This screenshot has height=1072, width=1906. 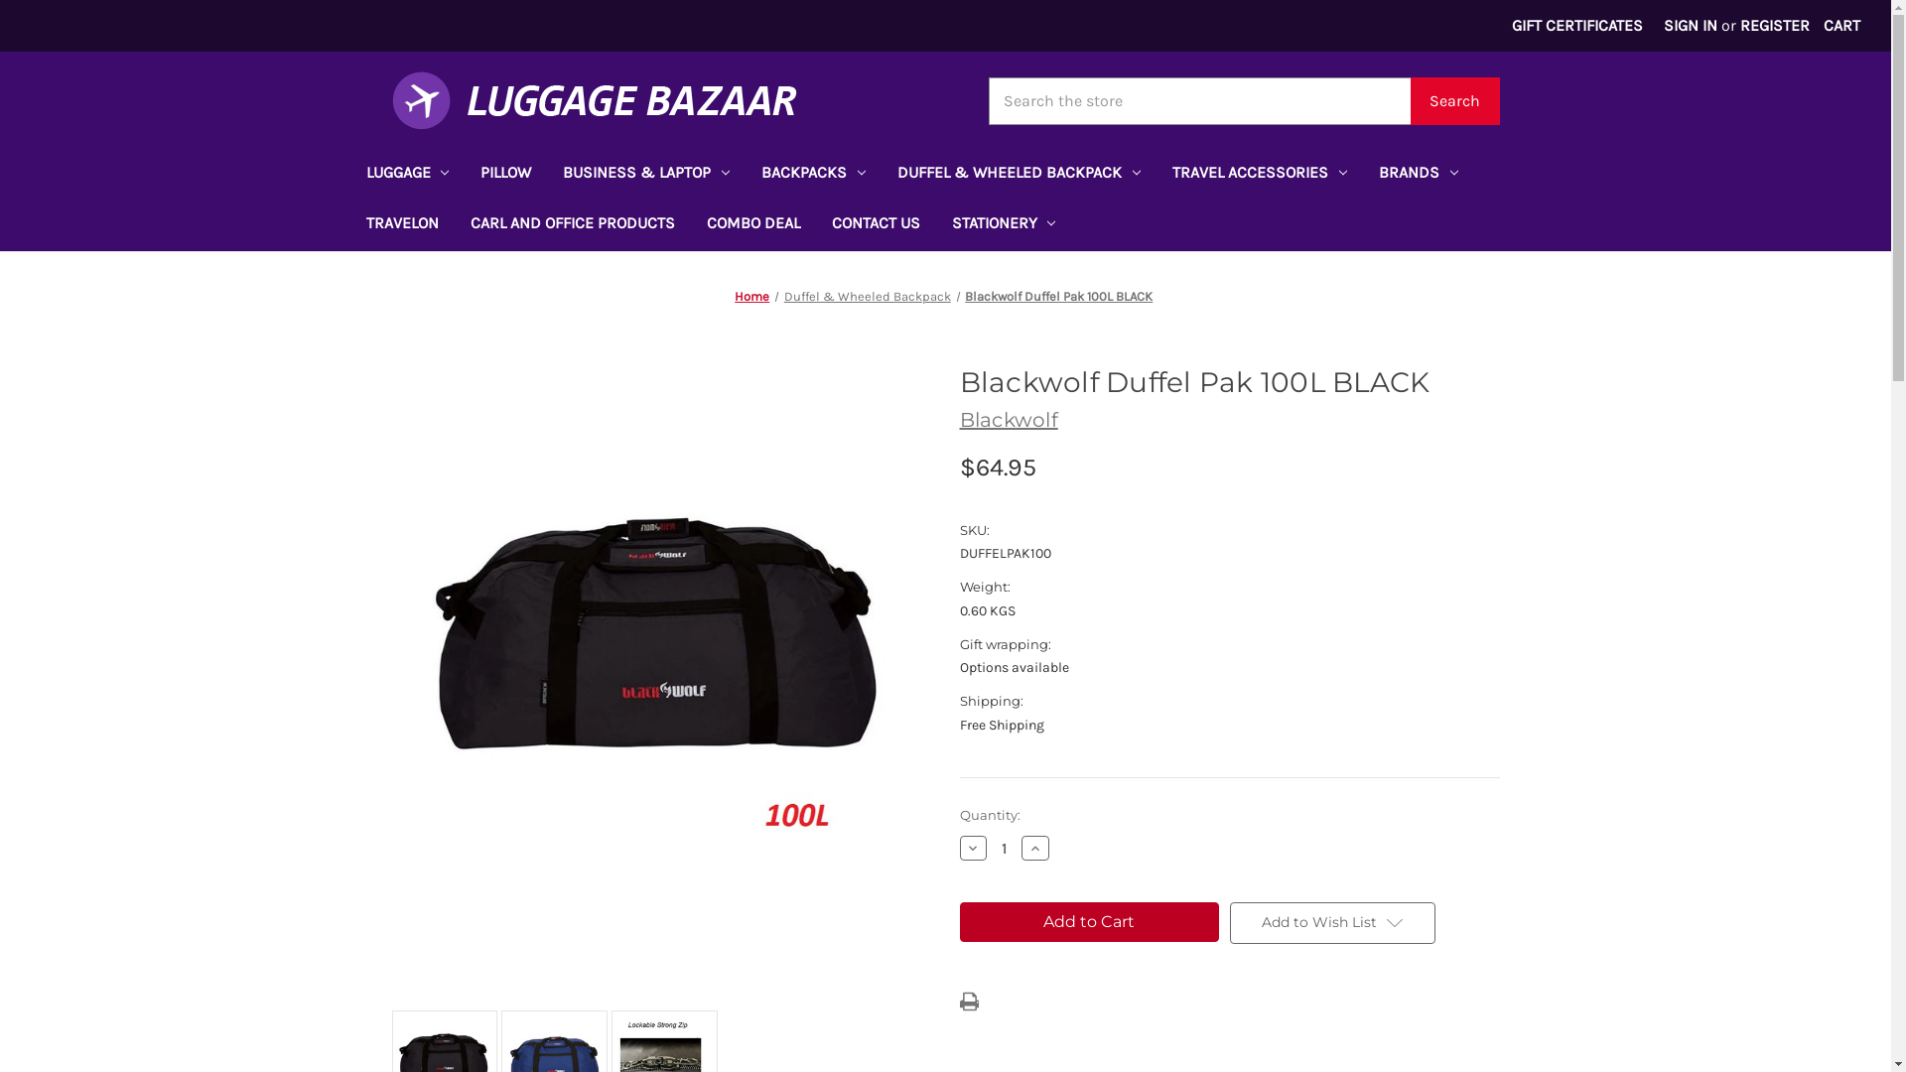 What do you see at coordinates (1454, 101) in the screenshot?
I see `Search` at bounding box center [1454, 101].